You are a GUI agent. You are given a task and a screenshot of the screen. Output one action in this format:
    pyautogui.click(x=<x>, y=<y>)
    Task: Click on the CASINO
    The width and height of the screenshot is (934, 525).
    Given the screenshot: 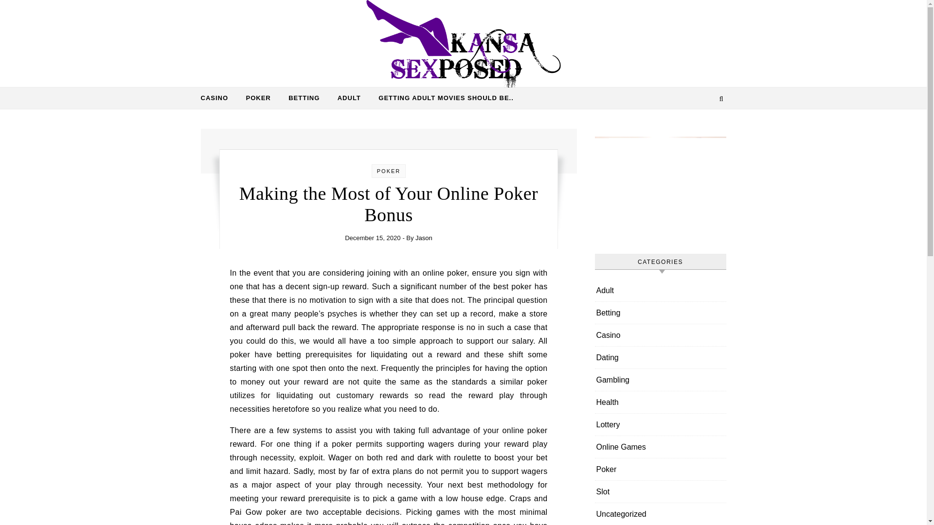 What is the action you would take?
    pyautogui.click(x=218, y=98)
    